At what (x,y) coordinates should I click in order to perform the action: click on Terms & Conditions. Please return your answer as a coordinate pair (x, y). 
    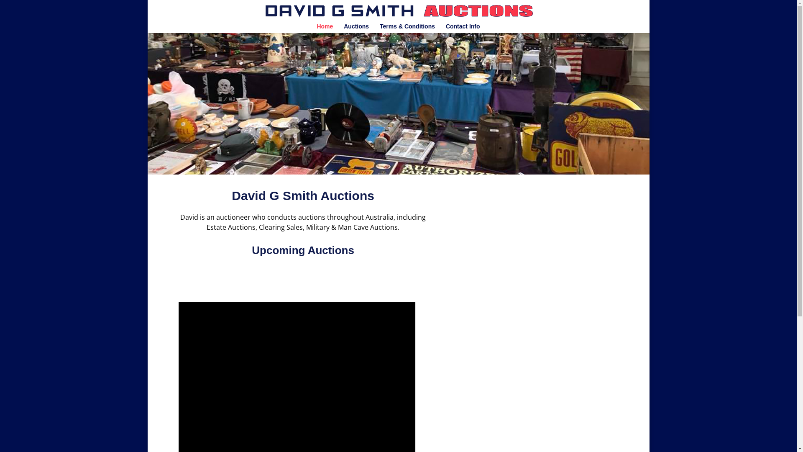
    Looking at the image, I should click on (407, 28).